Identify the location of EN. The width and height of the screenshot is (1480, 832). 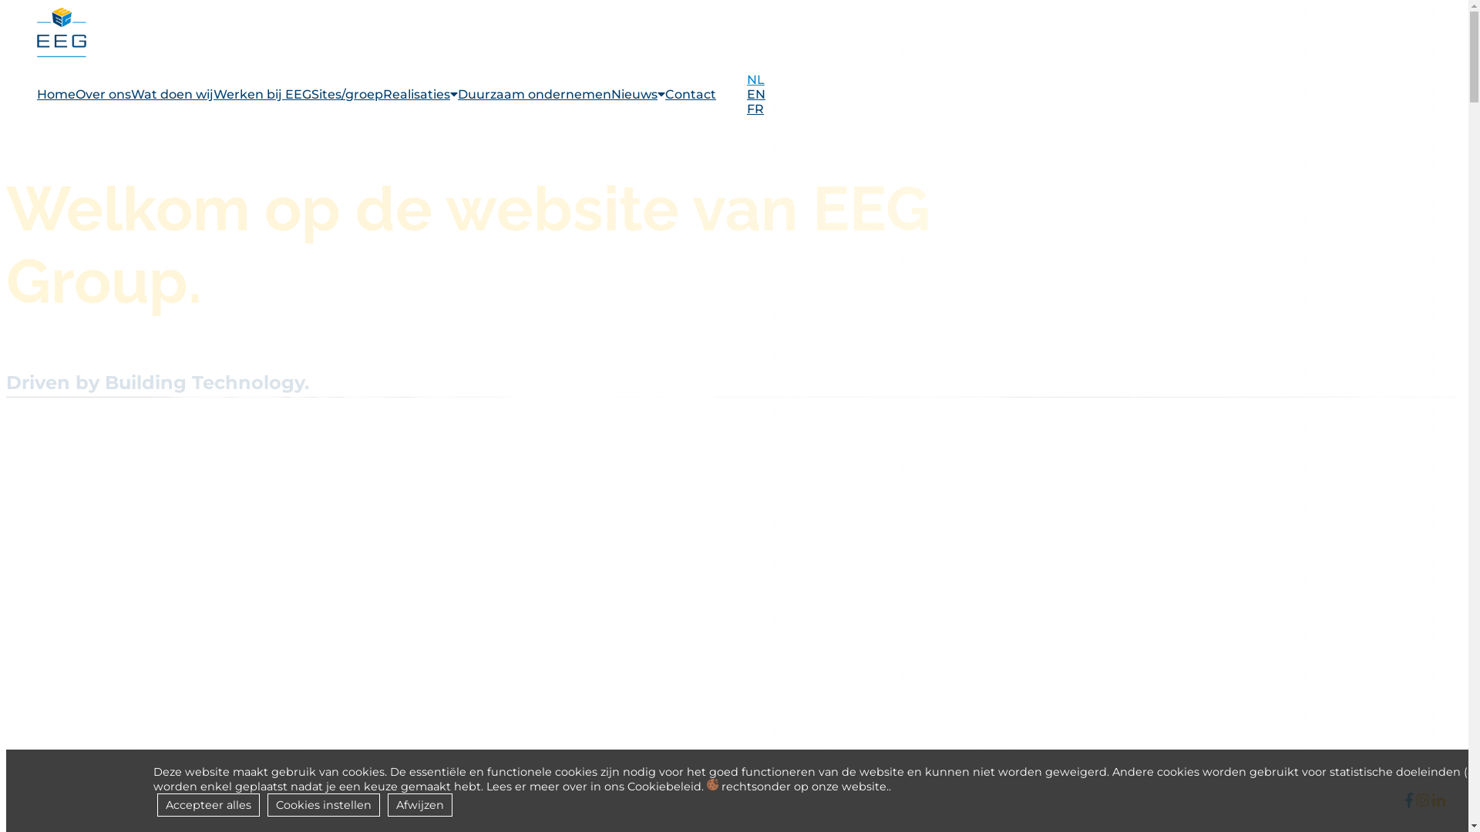
(759, 94).